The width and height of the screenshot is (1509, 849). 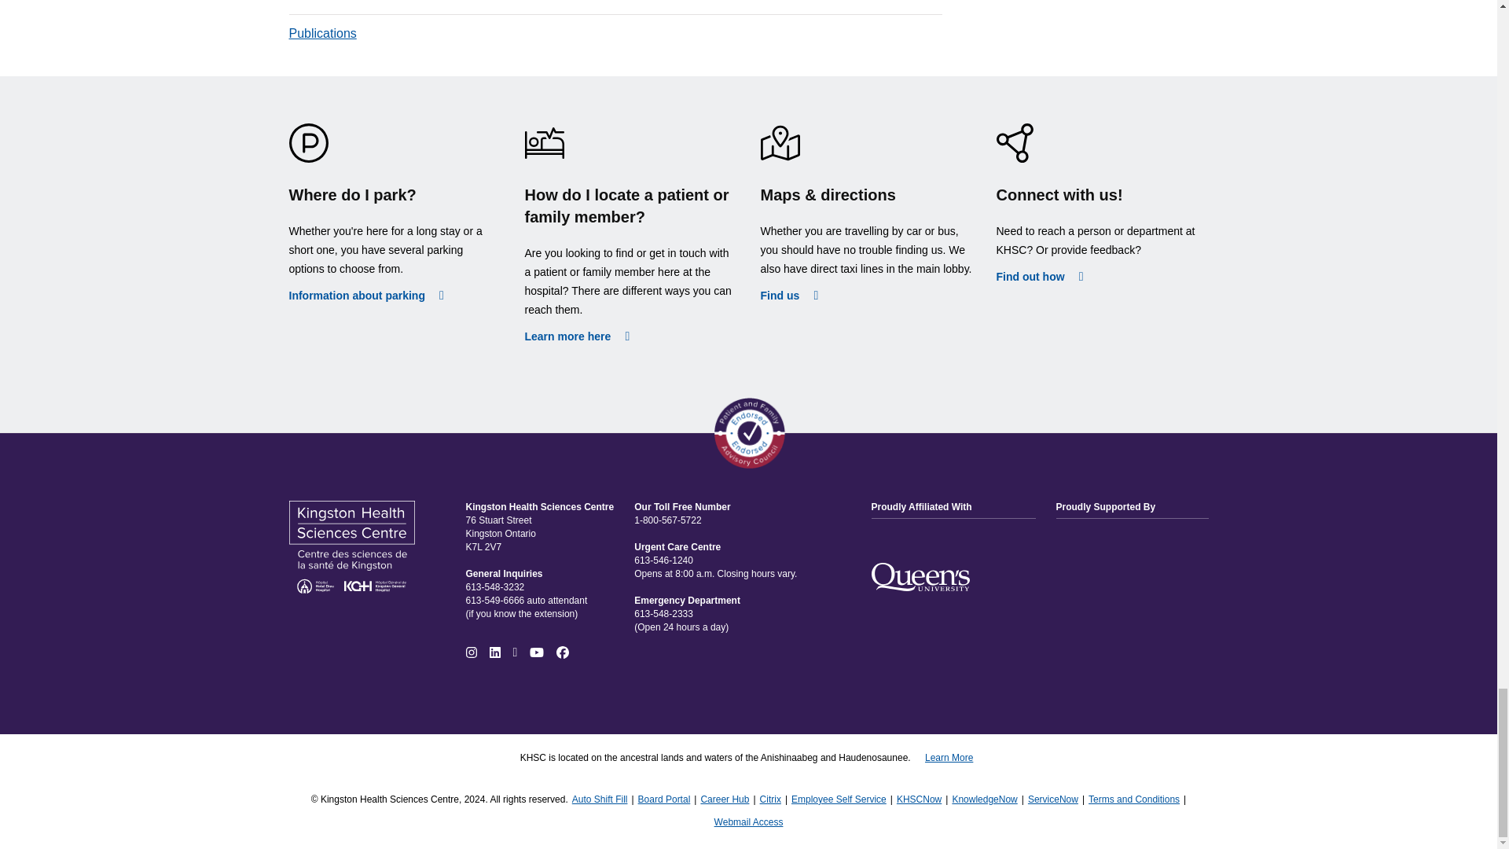 I want to click on Instagram, so click(x=470, y=652).